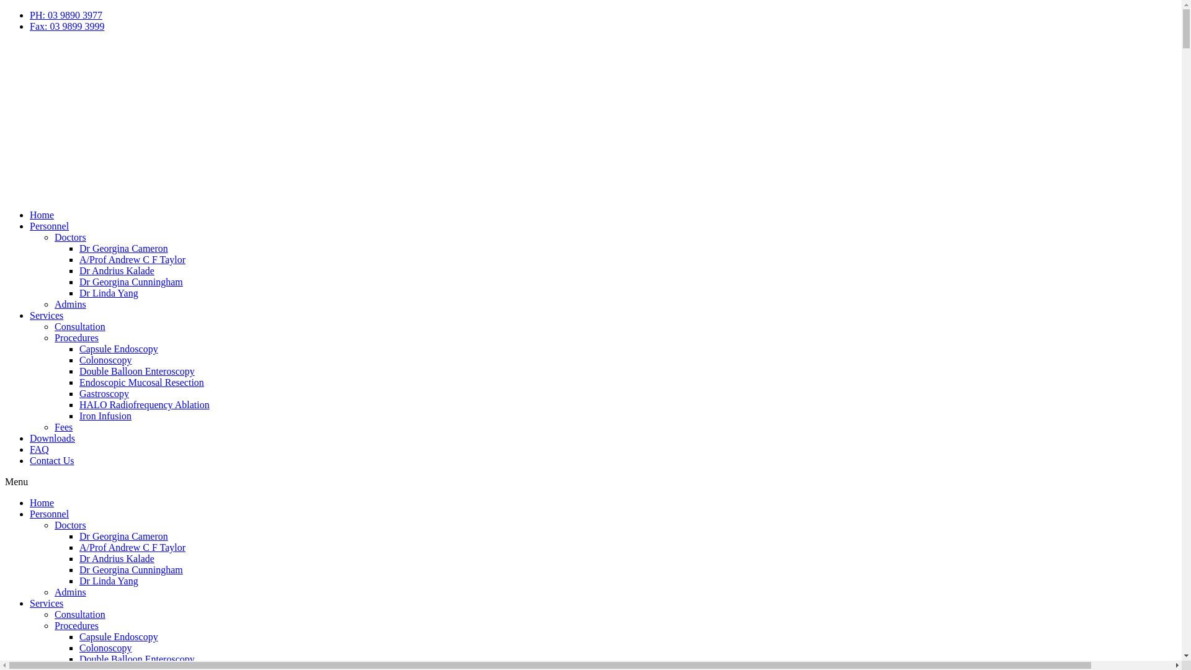 Image resolution: width=1191 pixels, height=670 pixels. What do you see at coordinates (63, 427) in the screenshot?
I see `Fees` at bounding box center [63, 427].